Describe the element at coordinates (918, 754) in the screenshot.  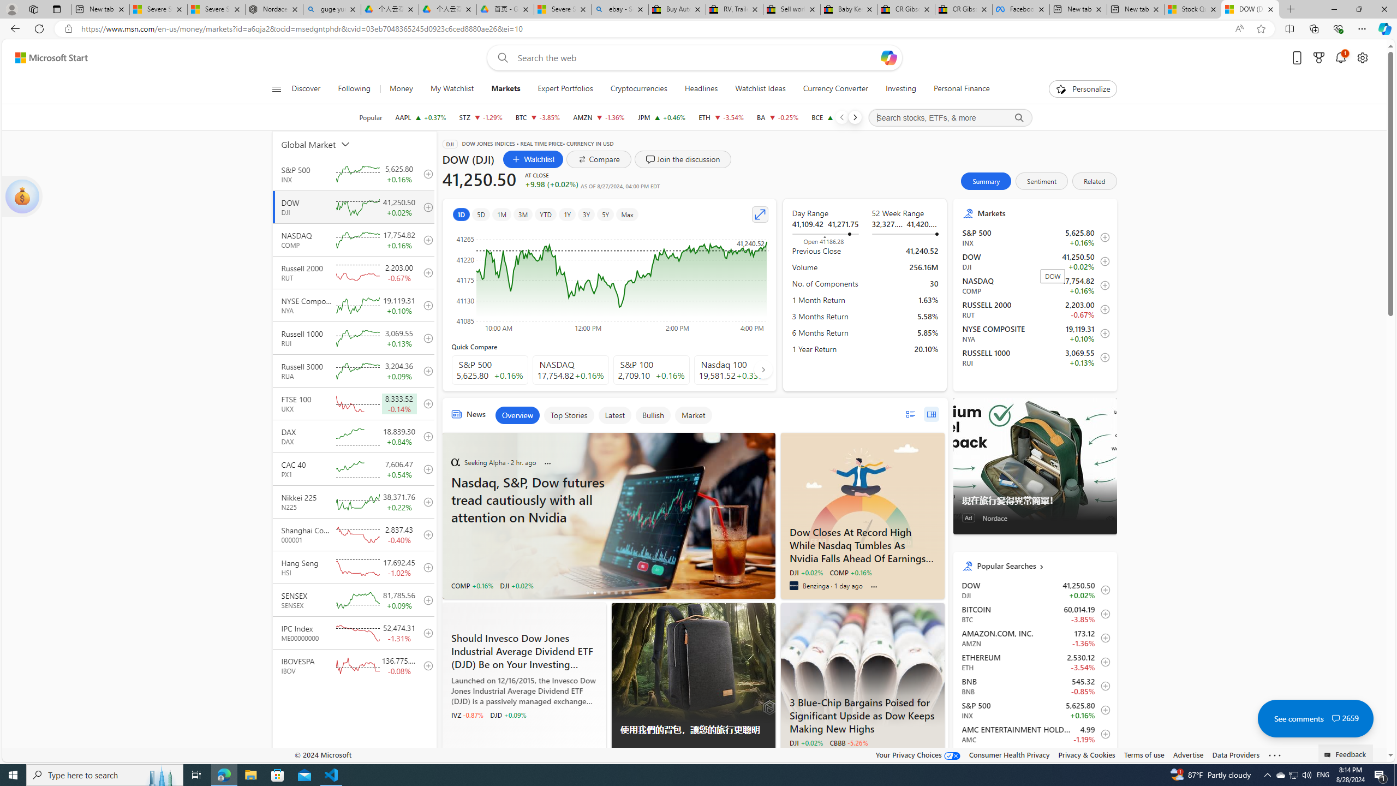
I see `Your Privacy Choices` at that location.